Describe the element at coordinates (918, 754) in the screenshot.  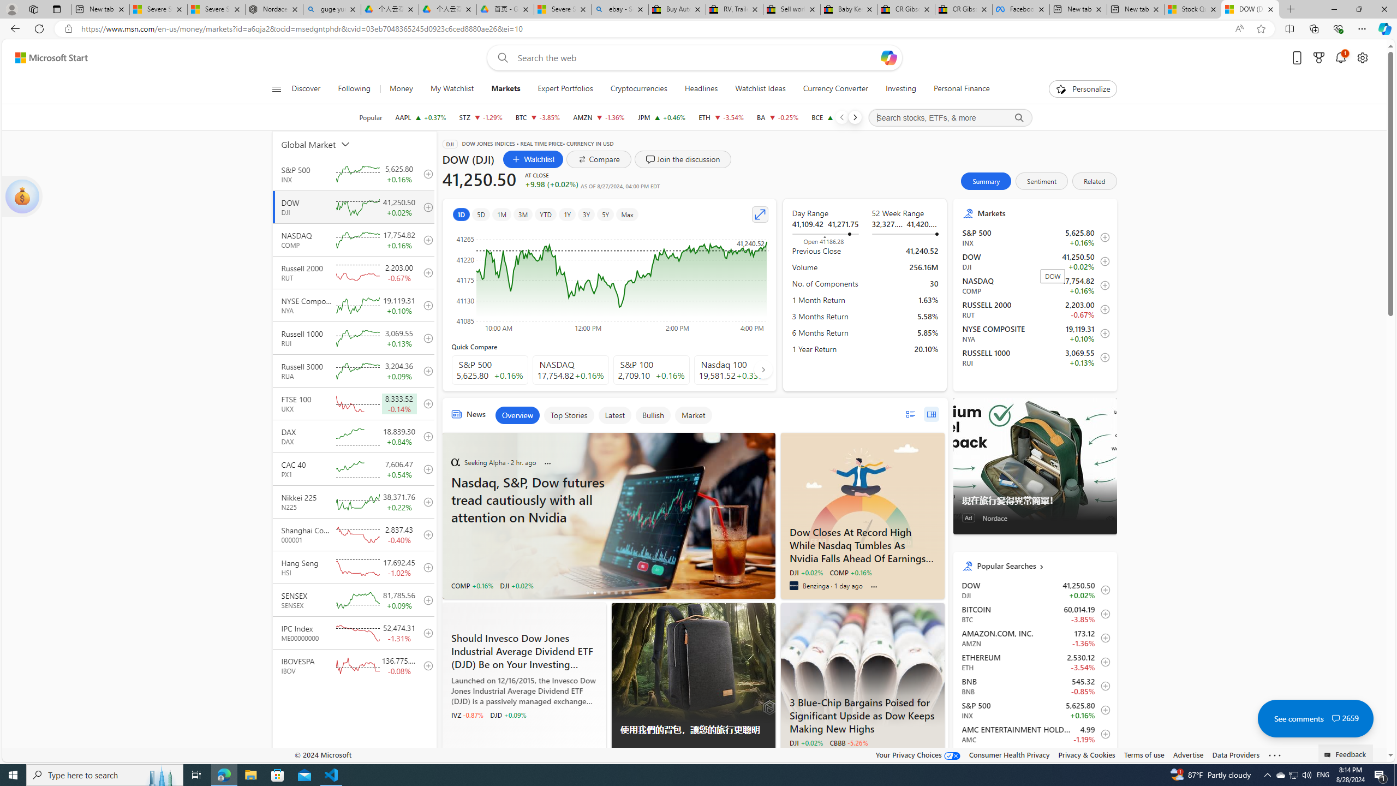
I see `Your Privacy Choices` at that location.